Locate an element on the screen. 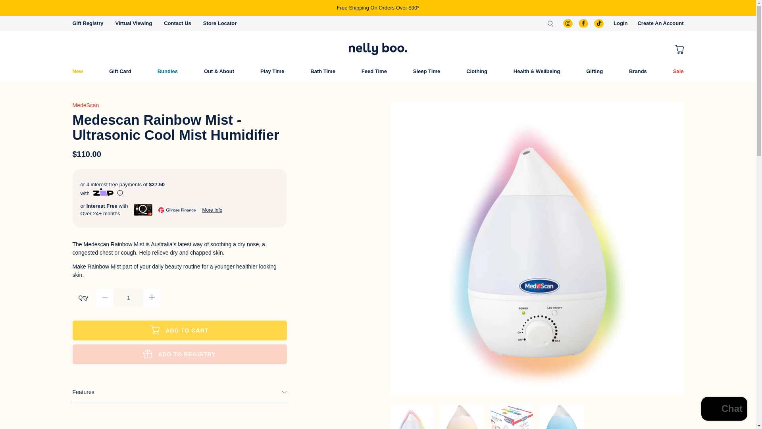 The width and height of the screenshot is (762, 429). Gift Registry is located at coordinates (87, 23).